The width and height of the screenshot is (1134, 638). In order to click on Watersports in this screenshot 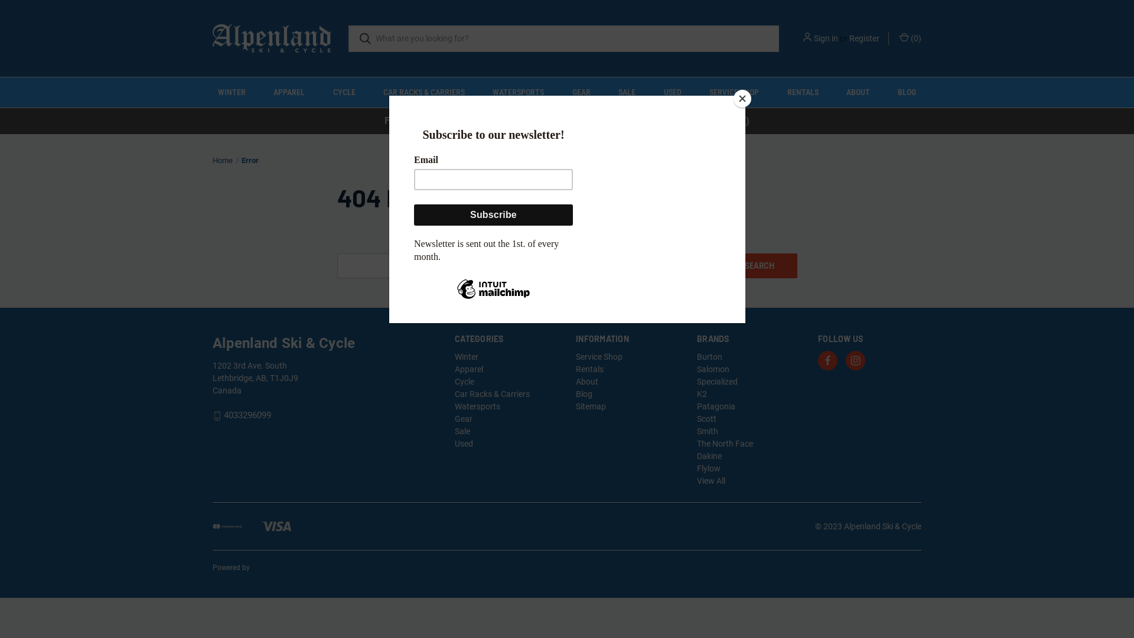, I will do `click(477, 406)`.